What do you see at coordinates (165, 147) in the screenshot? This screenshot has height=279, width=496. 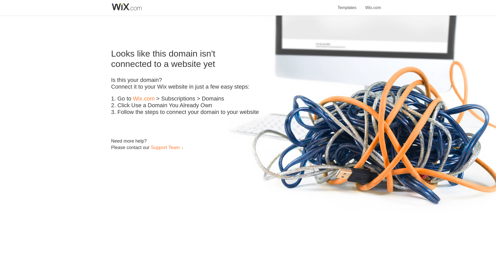 I see `Support Team` at bounding box center [165, 147].